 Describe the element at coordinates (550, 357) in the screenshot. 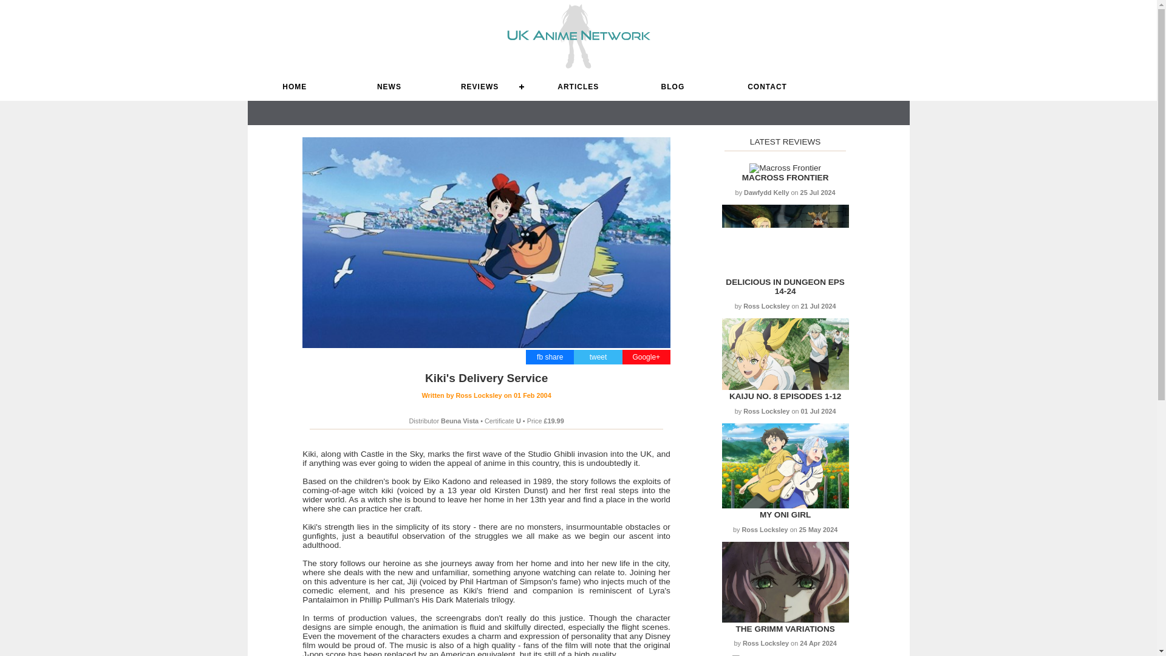

I see `fb share` at that location.